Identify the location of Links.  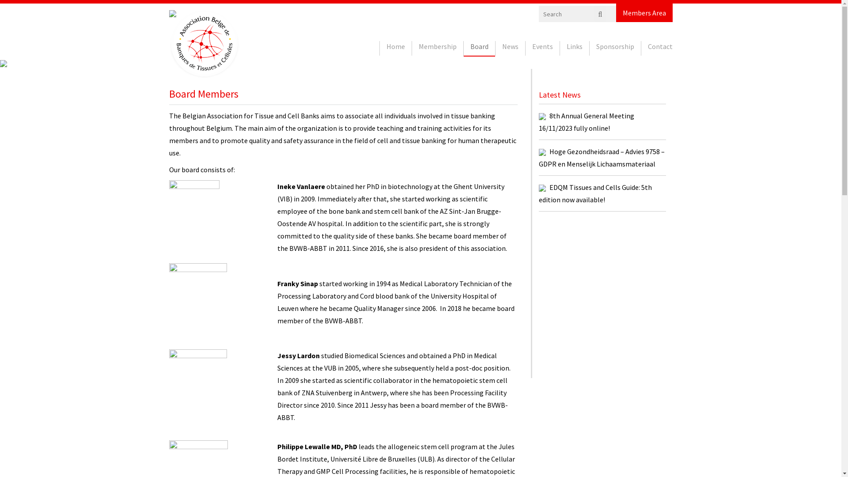
(575, 49).